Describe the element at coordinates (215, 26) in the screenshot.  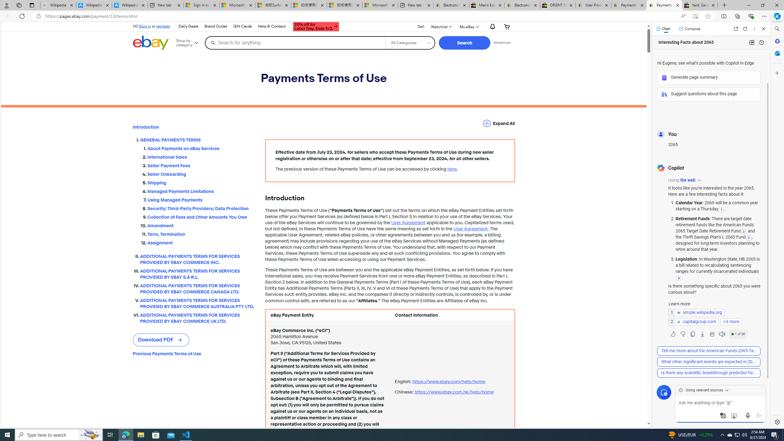
I see `Brand Outlet` at that location.